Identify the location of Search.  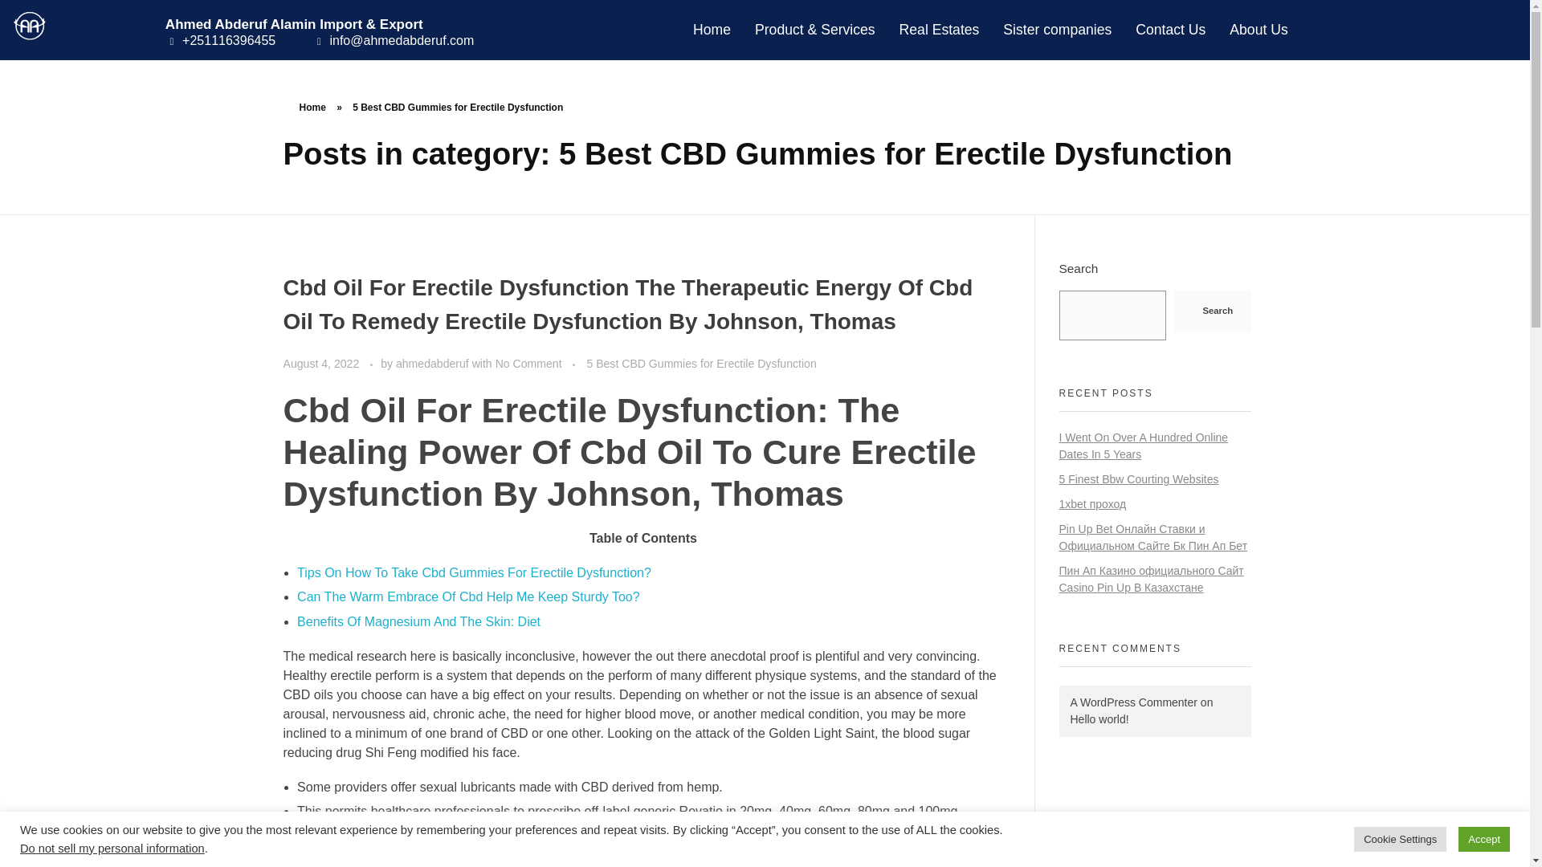
(1212, 310).